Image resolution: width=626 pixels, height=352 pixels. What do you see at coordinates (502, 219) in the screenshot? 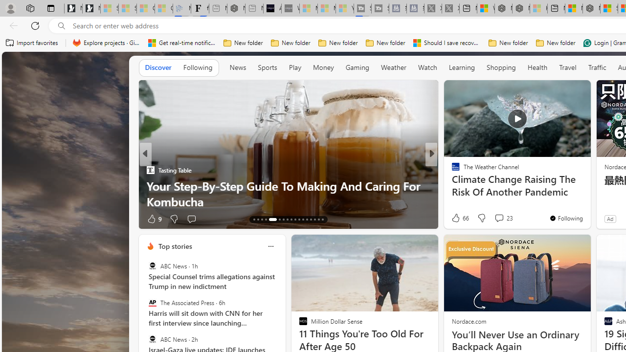
I see `View comments 7 Comment` at bounding box center [502, 219].